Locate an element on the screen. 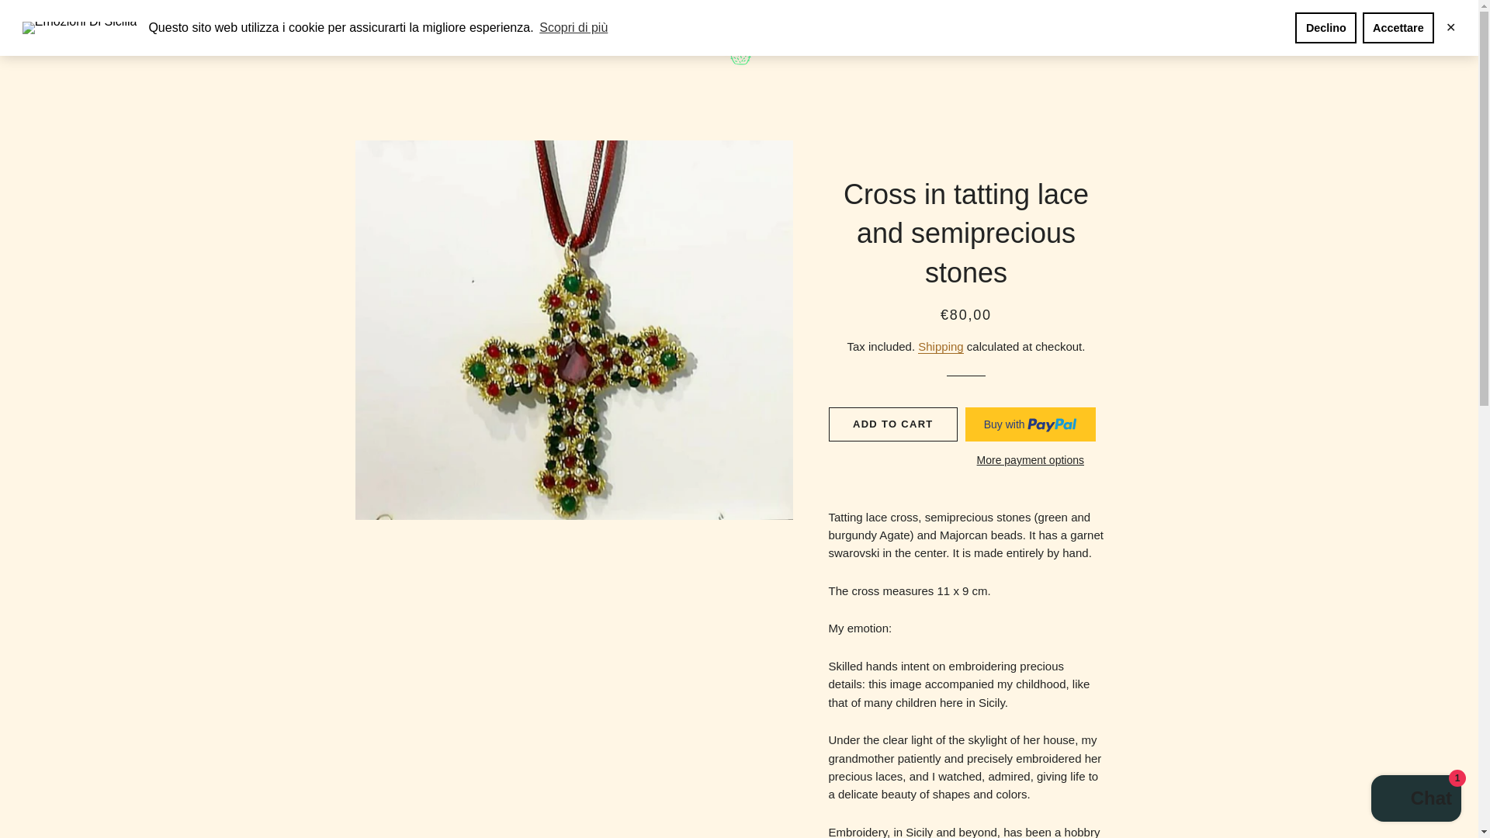  Shopify online store chat is located at coordinates (1415, 800).